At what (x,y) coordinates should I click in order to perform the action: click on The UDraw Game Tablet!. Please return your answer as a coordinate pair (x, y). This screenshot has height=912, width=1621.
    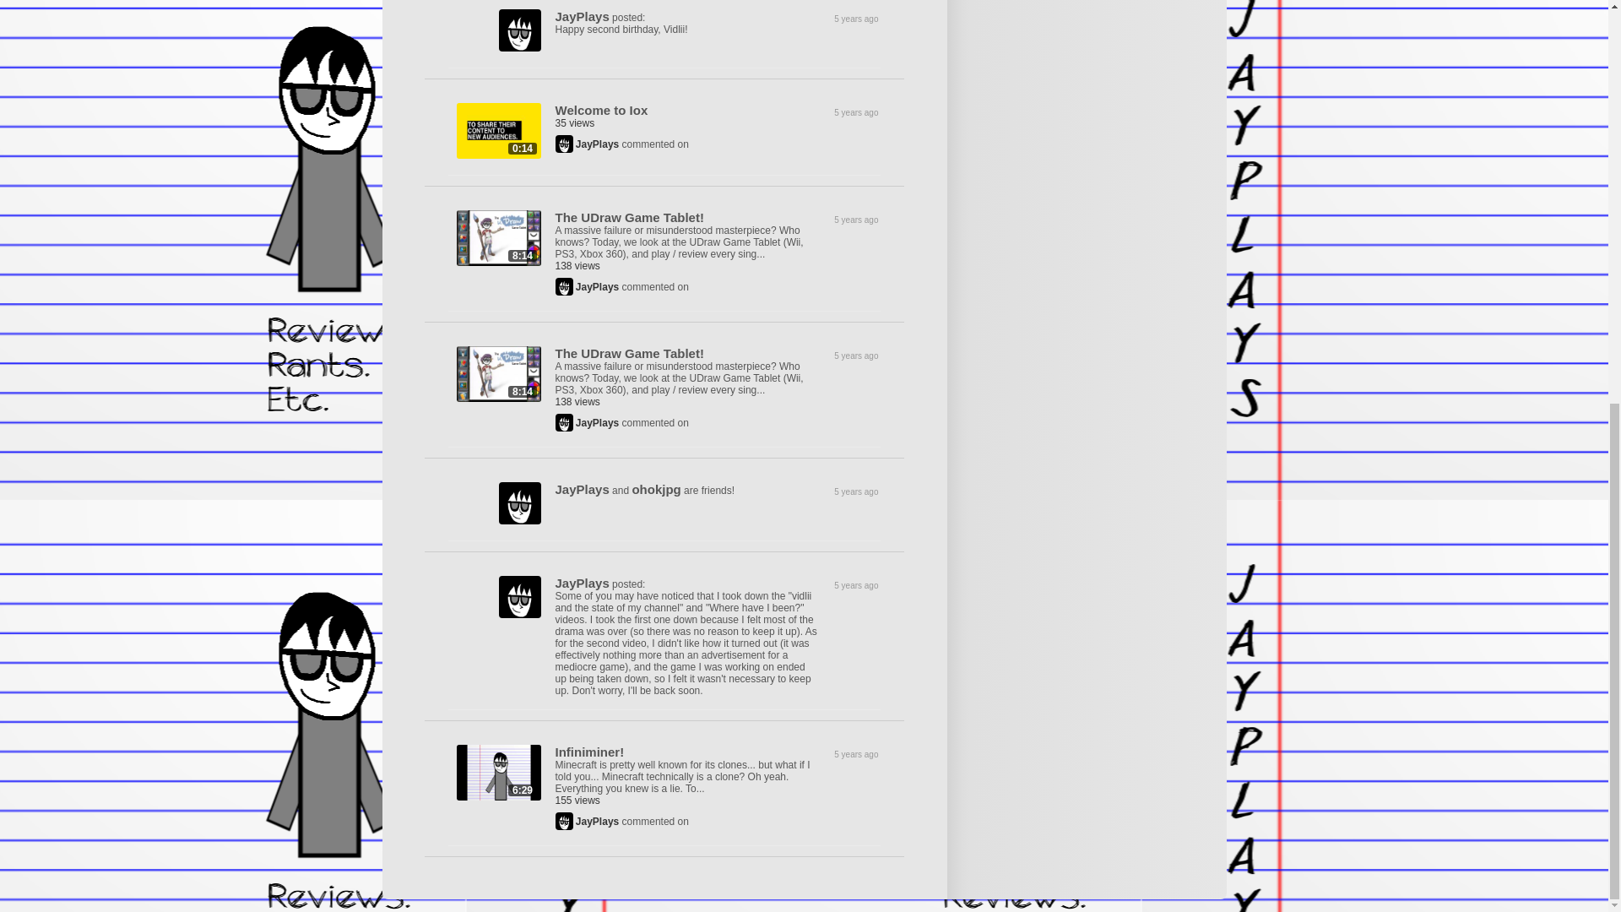
    Looking at the image, I should click on (630, 353).